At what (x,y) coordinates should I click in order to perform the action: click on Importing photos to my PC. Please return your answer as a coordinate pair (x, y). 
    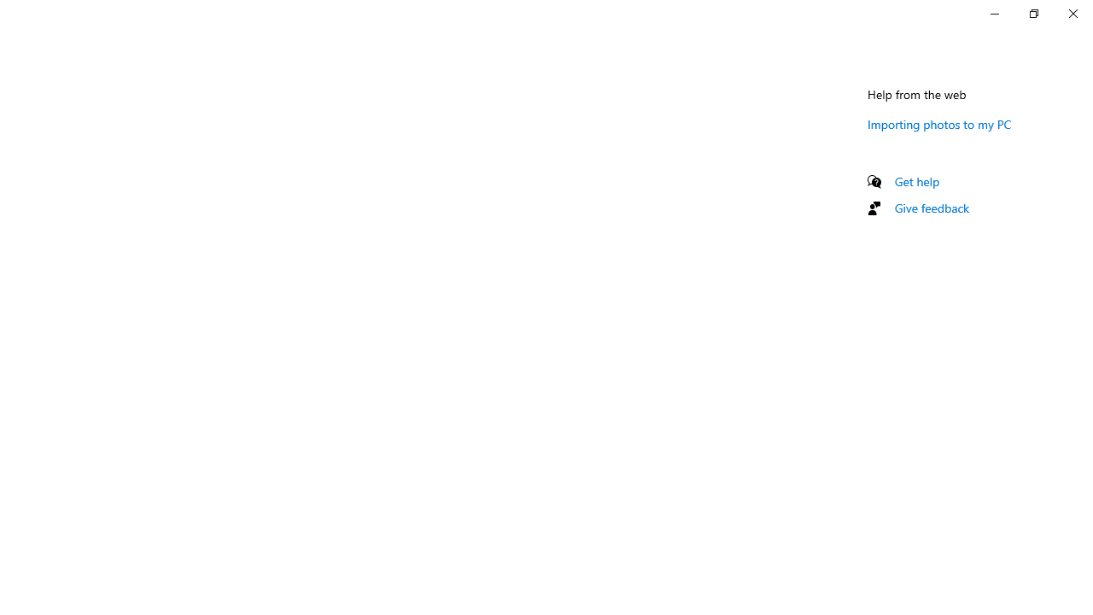
    Looking at the image, I should click on (939, 124).